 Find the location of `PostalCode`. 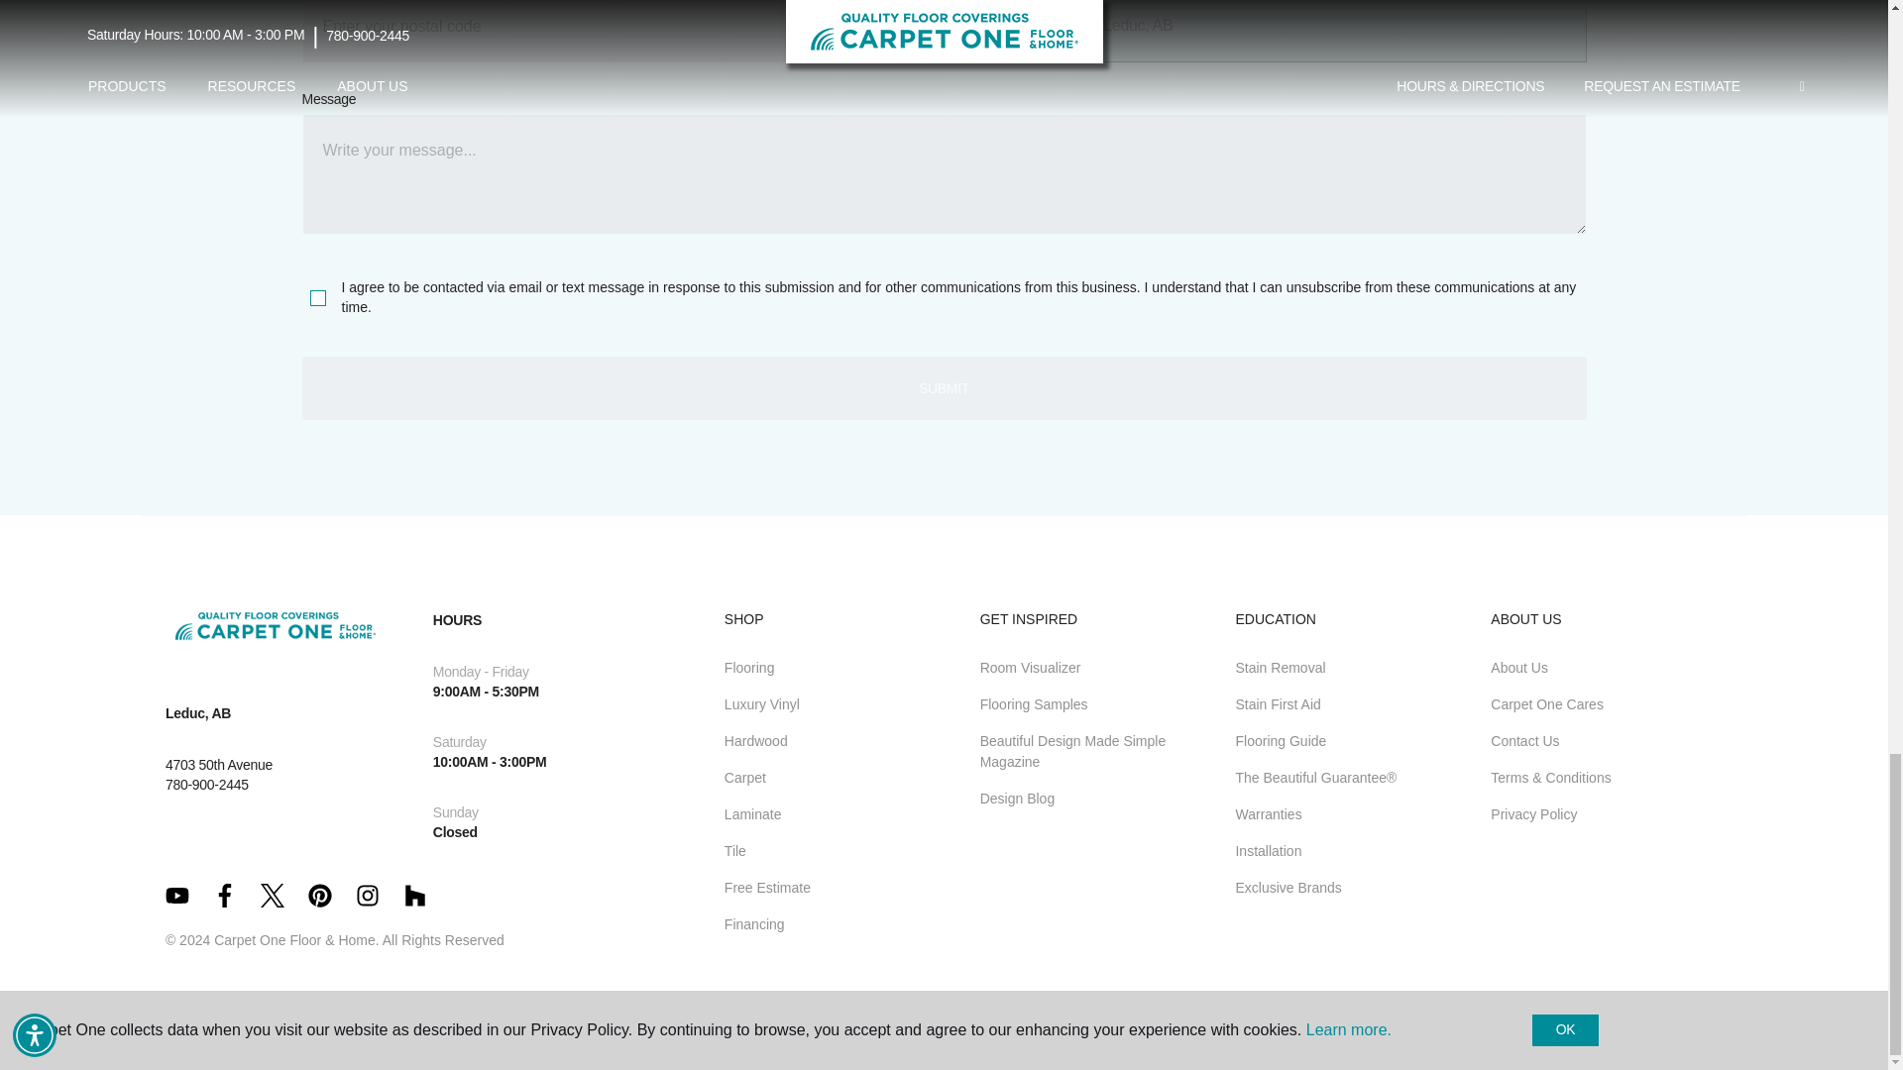

PostalCode is located at coordinates (616, 32).